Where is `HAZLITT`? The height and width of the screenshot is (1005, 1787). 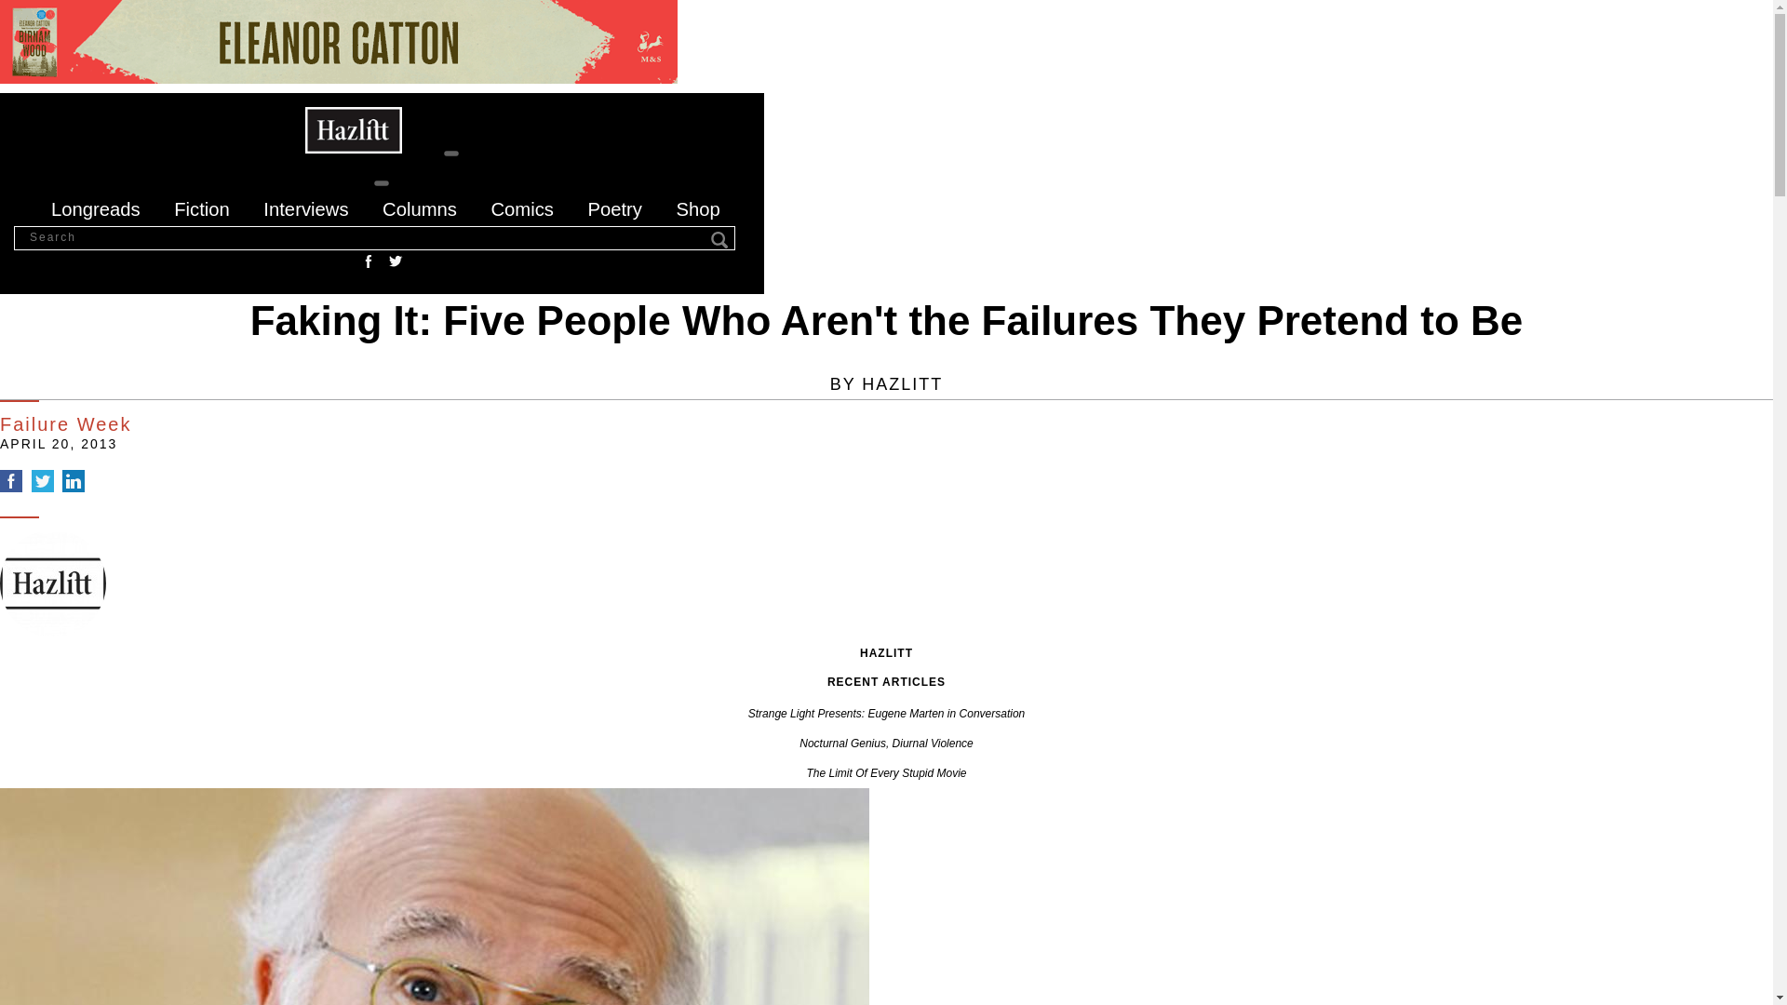 HAZLITT is located at coordinates (886, 653).